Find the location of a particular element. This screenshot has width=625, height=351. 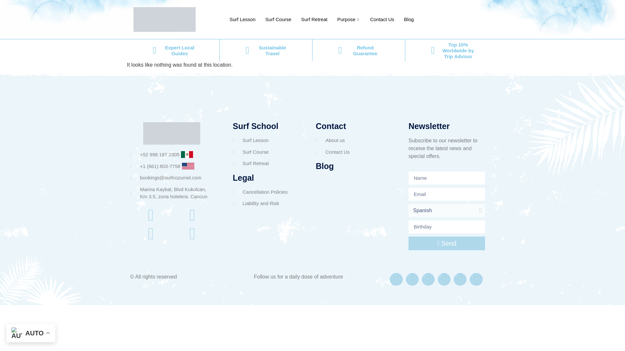

Purpose is located at coordinates (349, 19).